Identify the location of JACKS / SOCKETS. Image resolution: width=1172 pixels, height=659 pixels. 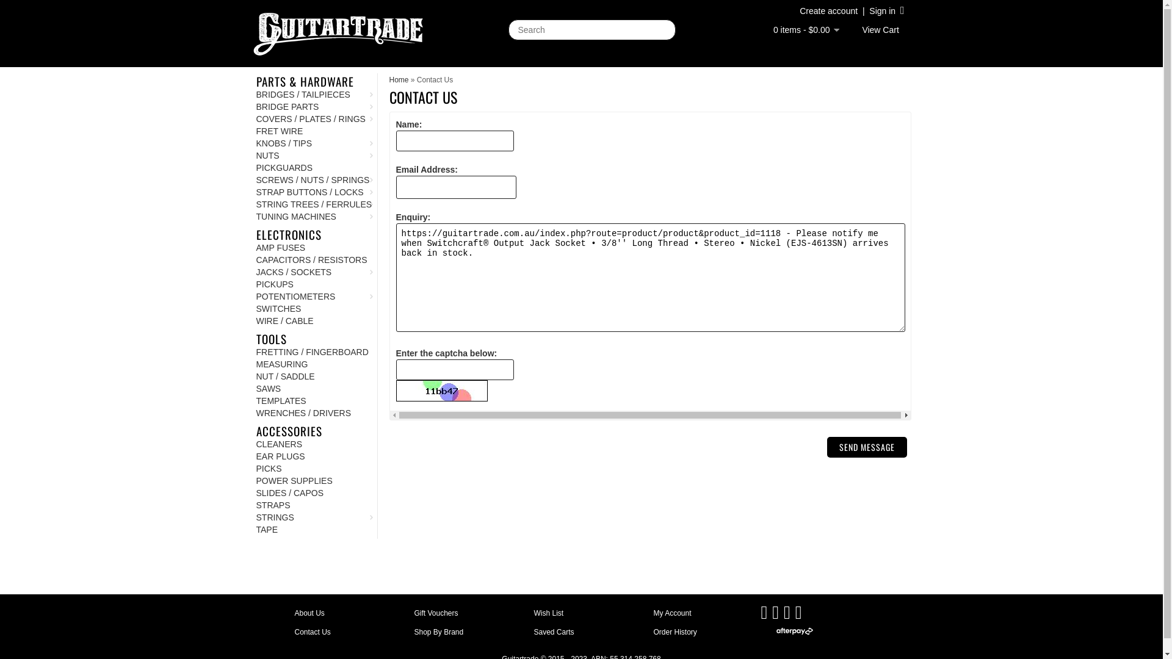
(314, 272).